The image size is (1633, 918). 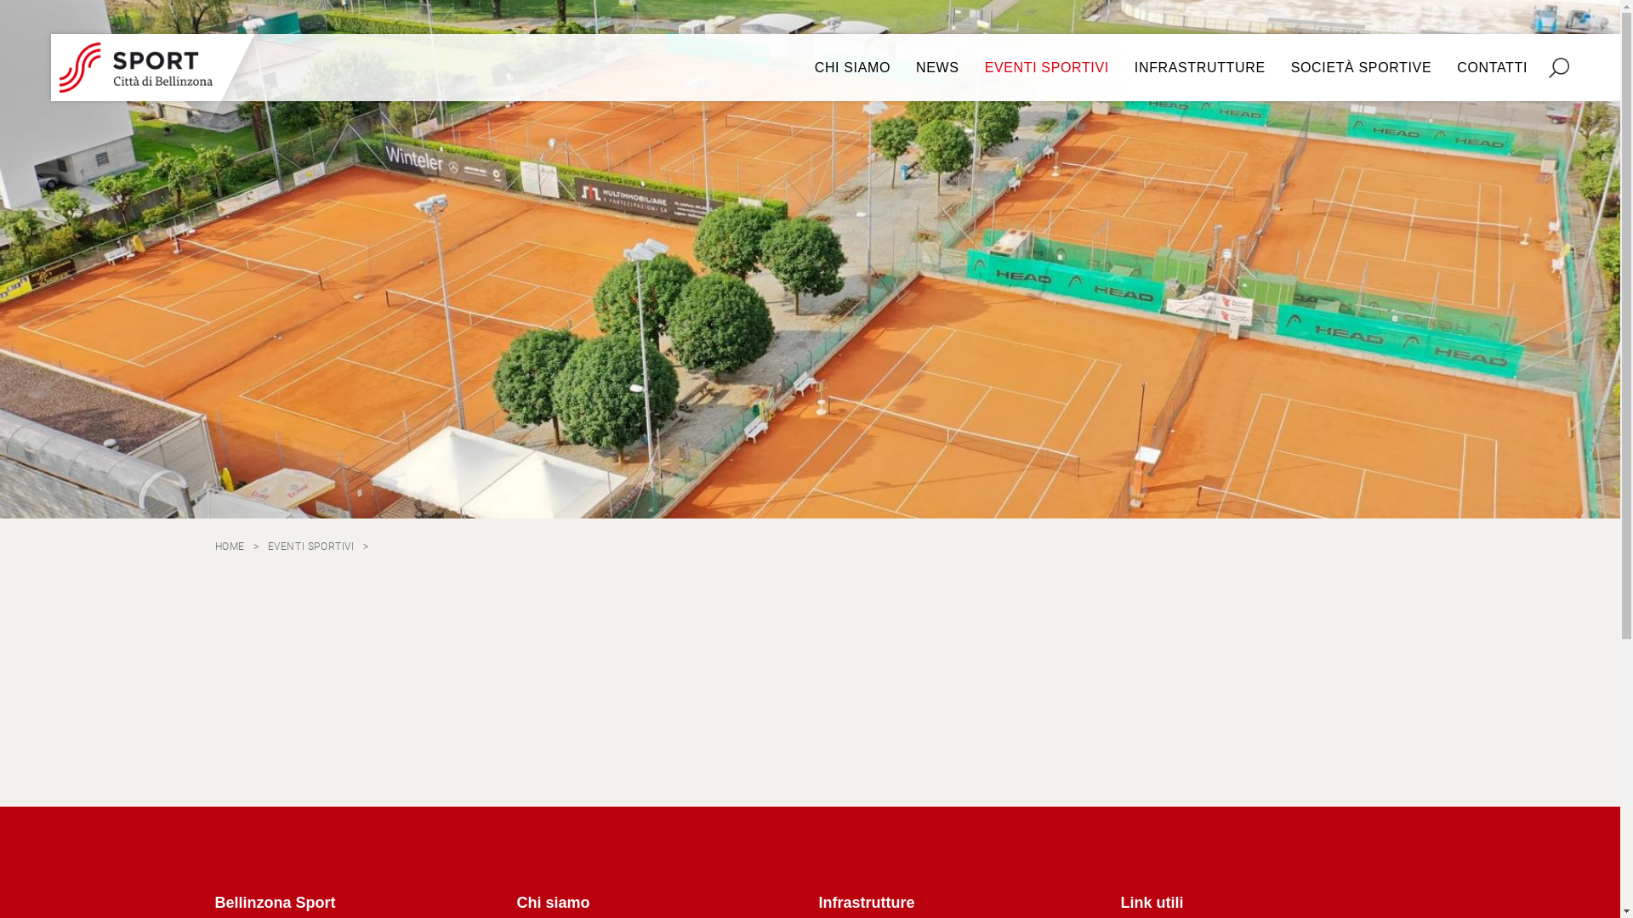 What do you see at coordinates (1492, 68) in the screenshot?
I see `CONTATTI` at bounding box center [1492, 68].